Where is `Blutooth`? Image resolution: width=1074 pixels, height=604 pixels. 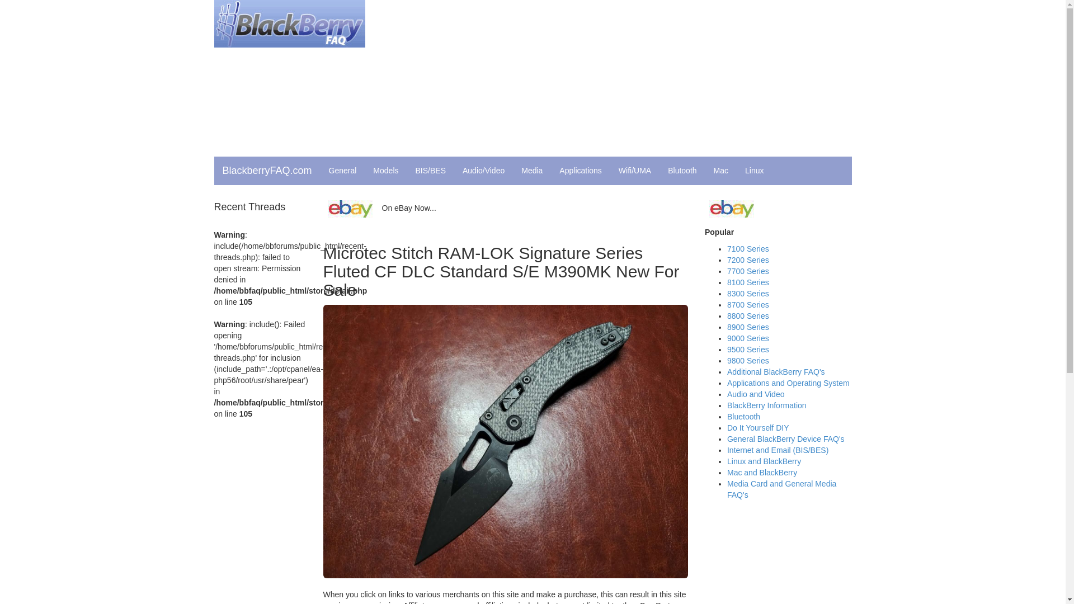 Blutooth is located at coordinates (681, 170).